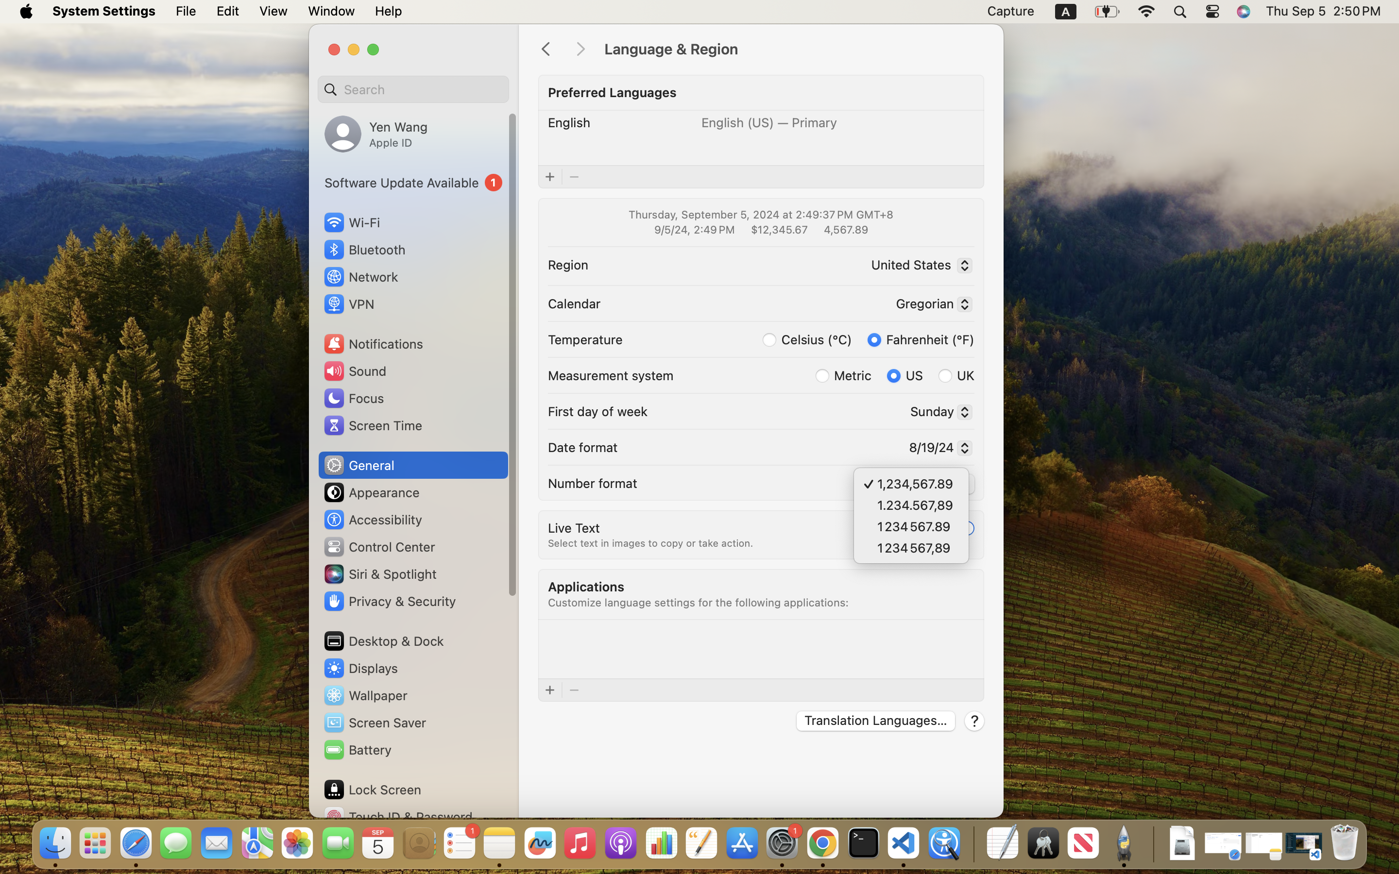 The width and height of the screenshot is (1399, 874). I want to click on VPN, so click(348, 304).